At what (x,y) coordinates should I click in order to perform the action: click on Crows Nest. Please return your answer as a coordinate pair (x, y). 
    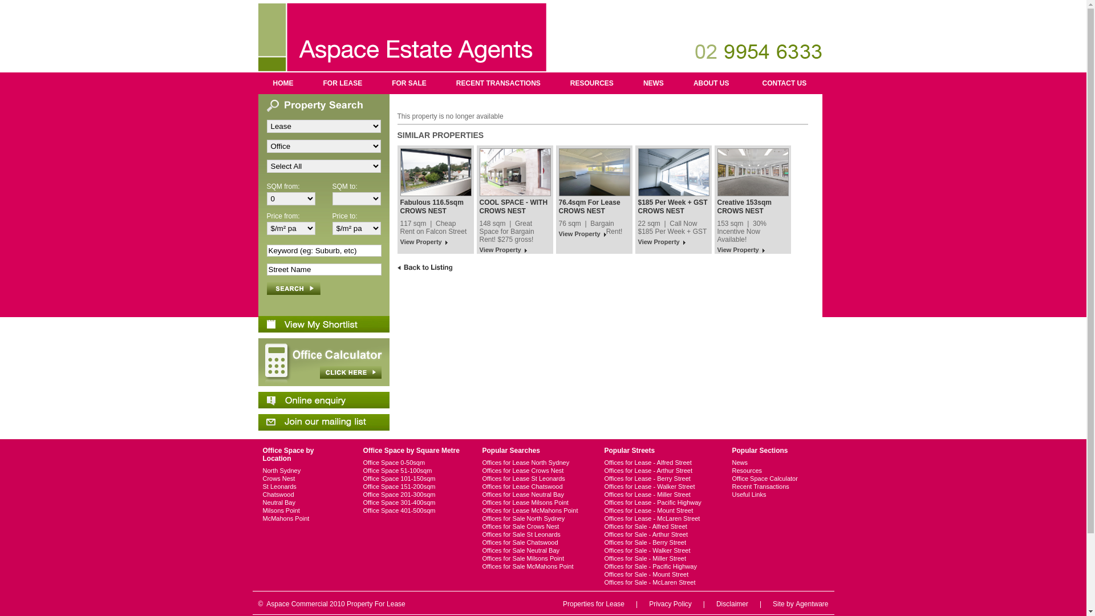
    Looking at the image, I should click on (303, 479).